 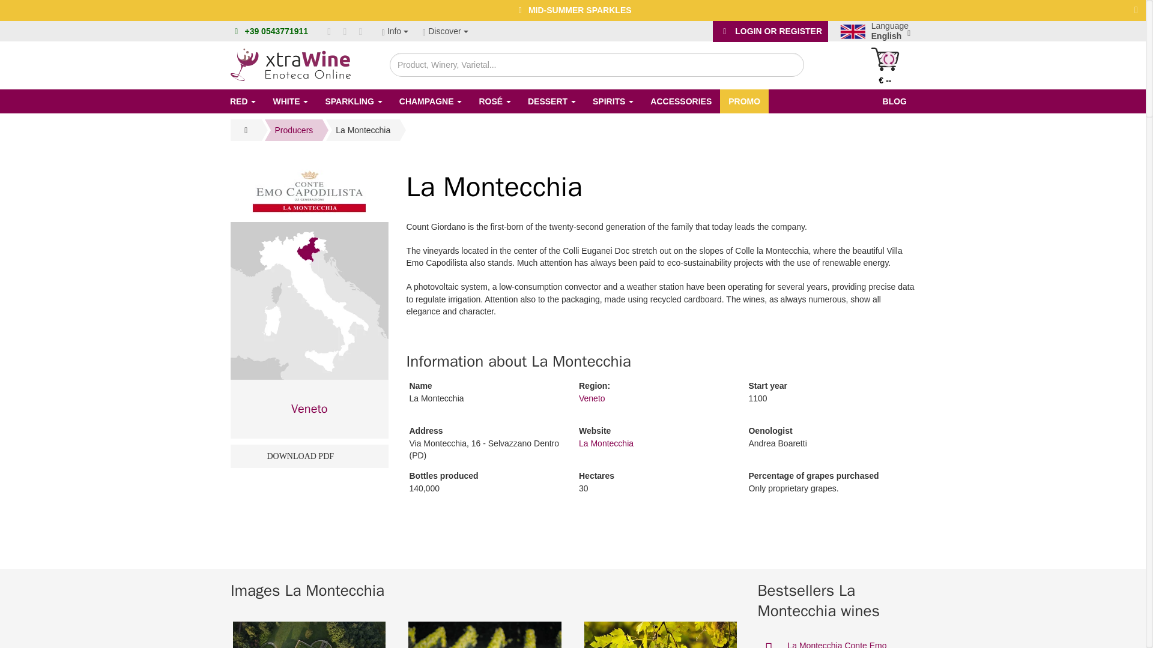 What do you see at coordinates (1136, 10) in the screenshot?
I see `Close banner` at bounding box center [1136, 10].